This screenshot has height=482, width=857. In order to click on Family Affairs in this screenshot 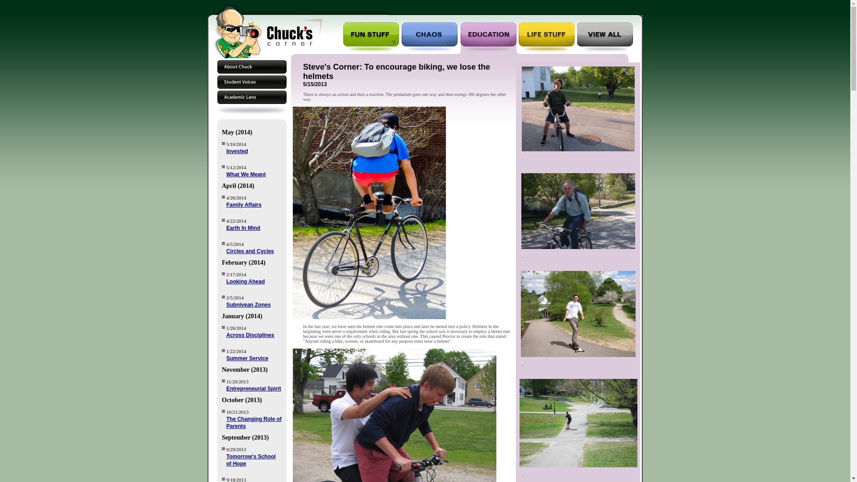, I will do `click(244, 204)`.